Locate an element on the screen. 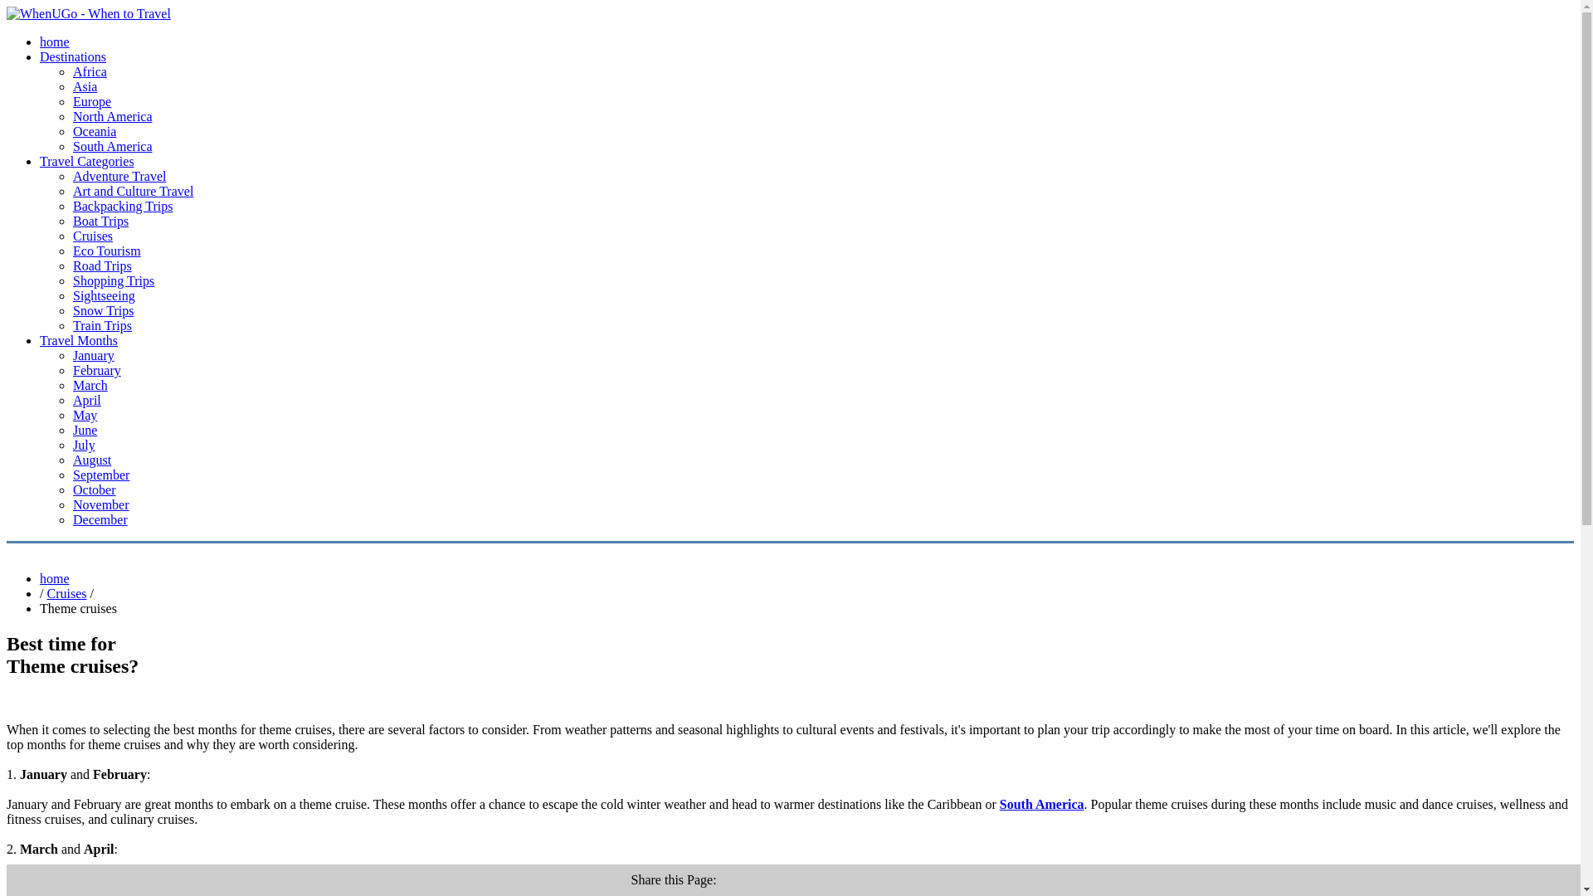 The height and width of the screenshot is (896, 1593). December is located at coordinates (100, 519).